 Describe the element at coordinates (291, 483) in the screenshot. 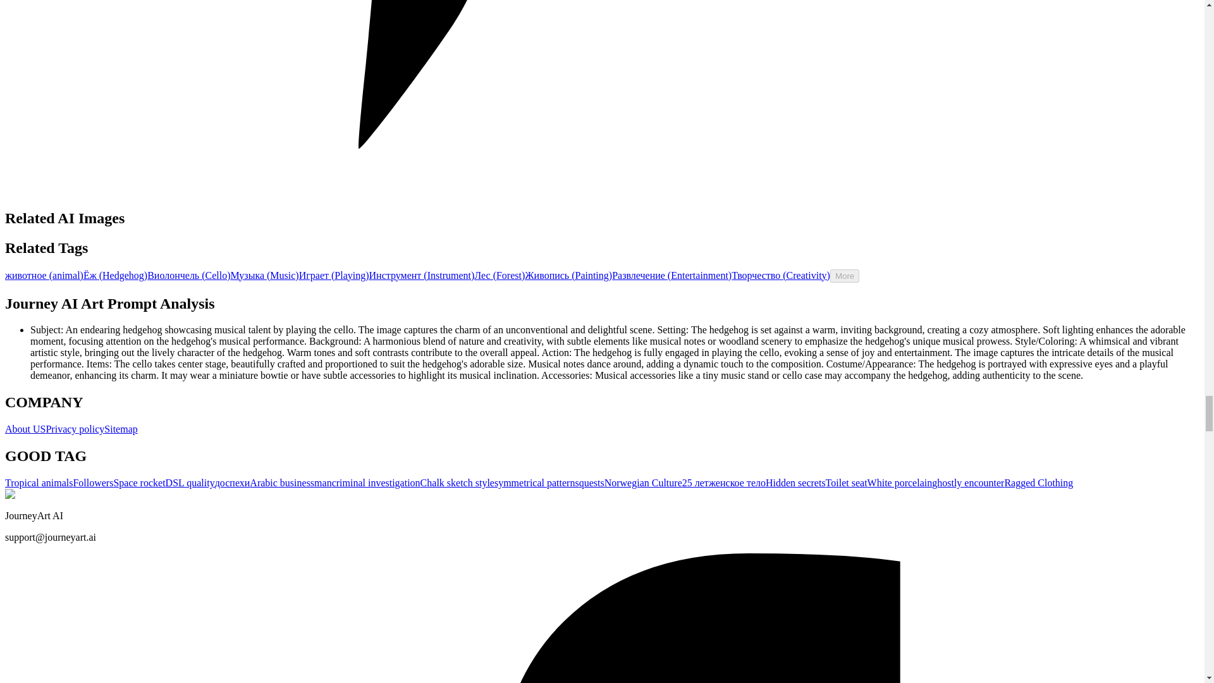

I see `Arabic businessman` at that location.